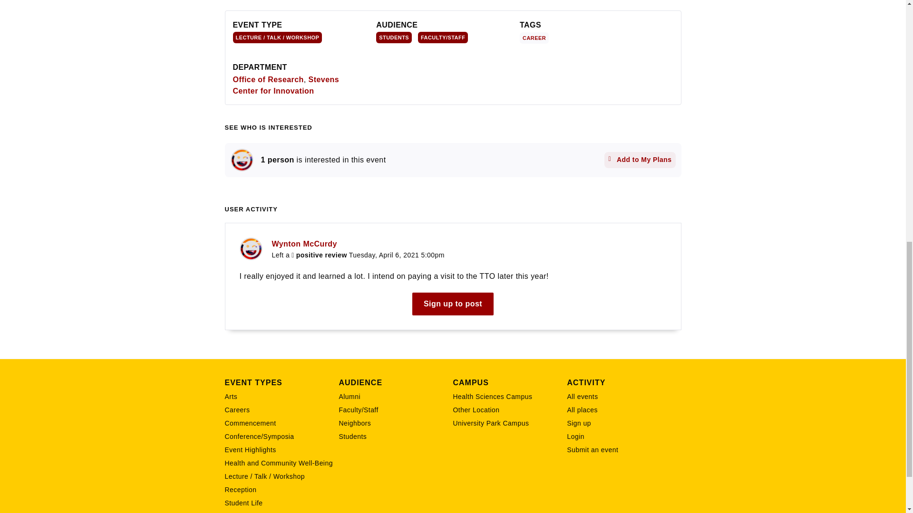 The image size is (913, 513). Describe the element at coordinates (241, 160) in the screenshot. I see `Wynton McCurdy` at that location.